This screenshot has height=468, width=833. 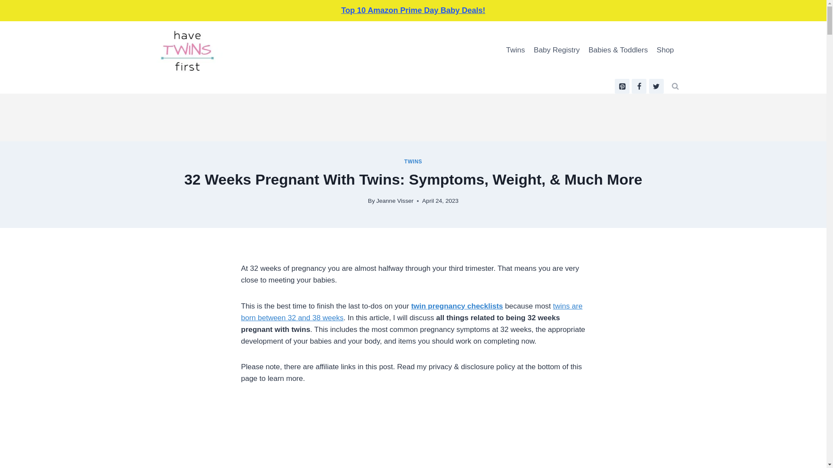 What do you see at coordinates (412, 311) in the screenshot?
I see `Baby Registry` at bounding box center [412, 311].